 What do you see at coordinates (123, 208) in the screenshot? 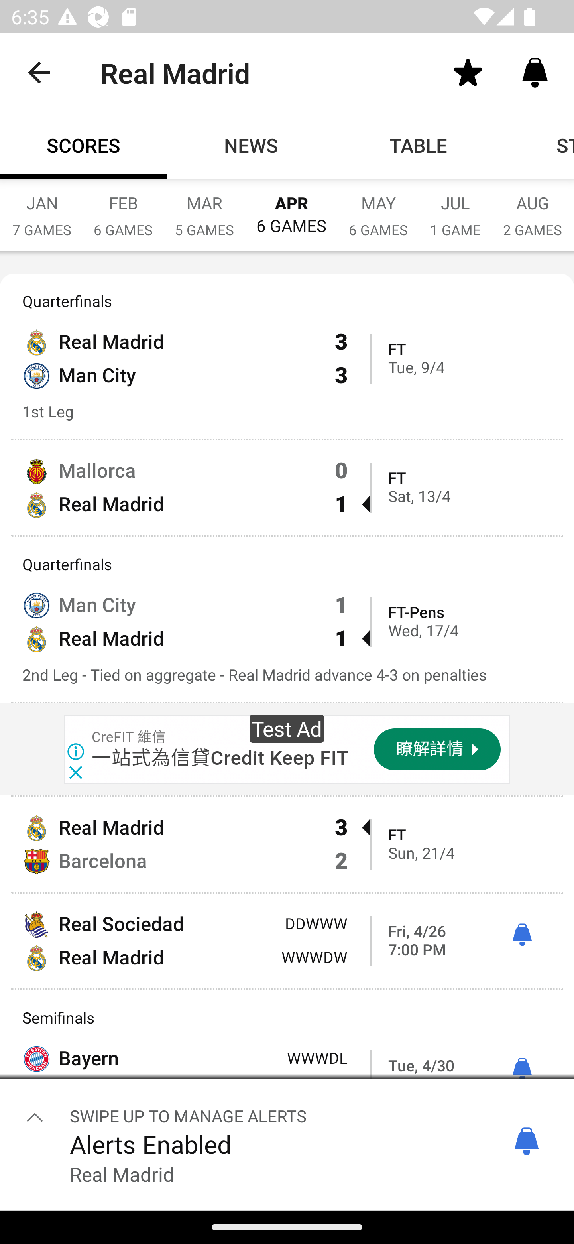
I see `FEB 6 GAMES` at bounding box center [123, 208].